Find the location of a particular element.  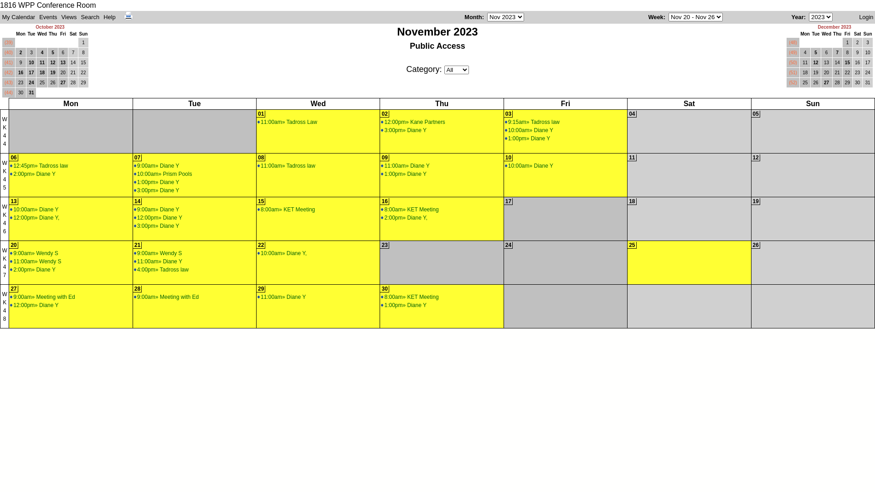

9 is located at coordinates (858, 53).